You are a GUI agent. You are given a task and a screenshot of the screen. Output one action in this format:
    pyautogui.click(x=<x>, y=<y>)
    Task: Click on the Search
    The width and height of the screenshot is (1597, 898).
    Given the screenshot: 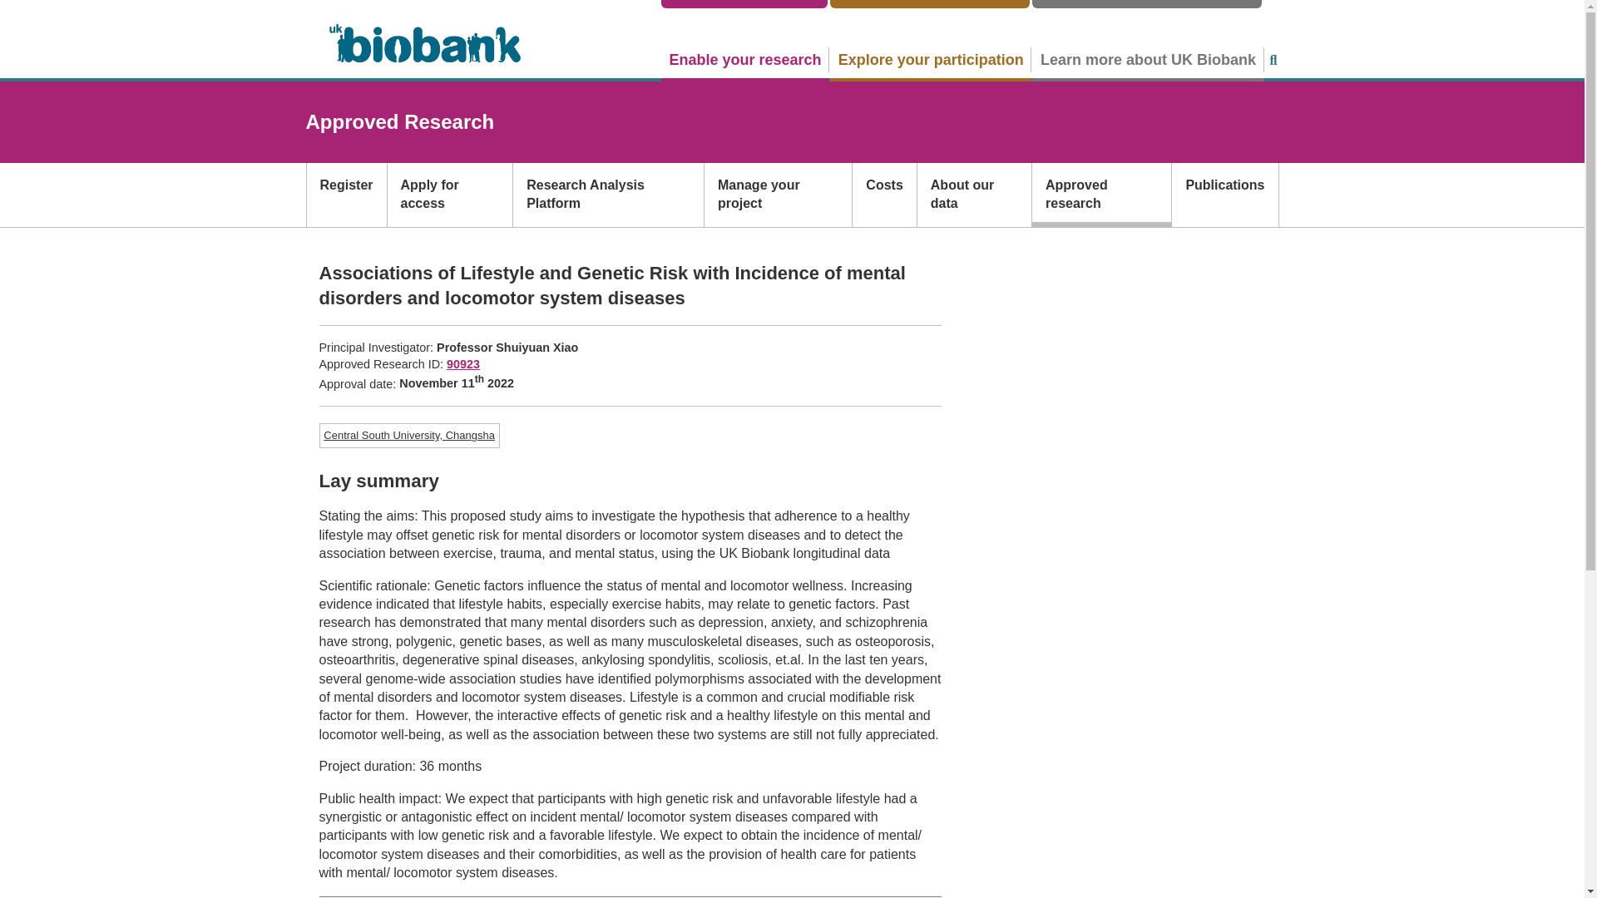 What is the action you would take?
    pyautogui.click(x=1273, y=60)
    